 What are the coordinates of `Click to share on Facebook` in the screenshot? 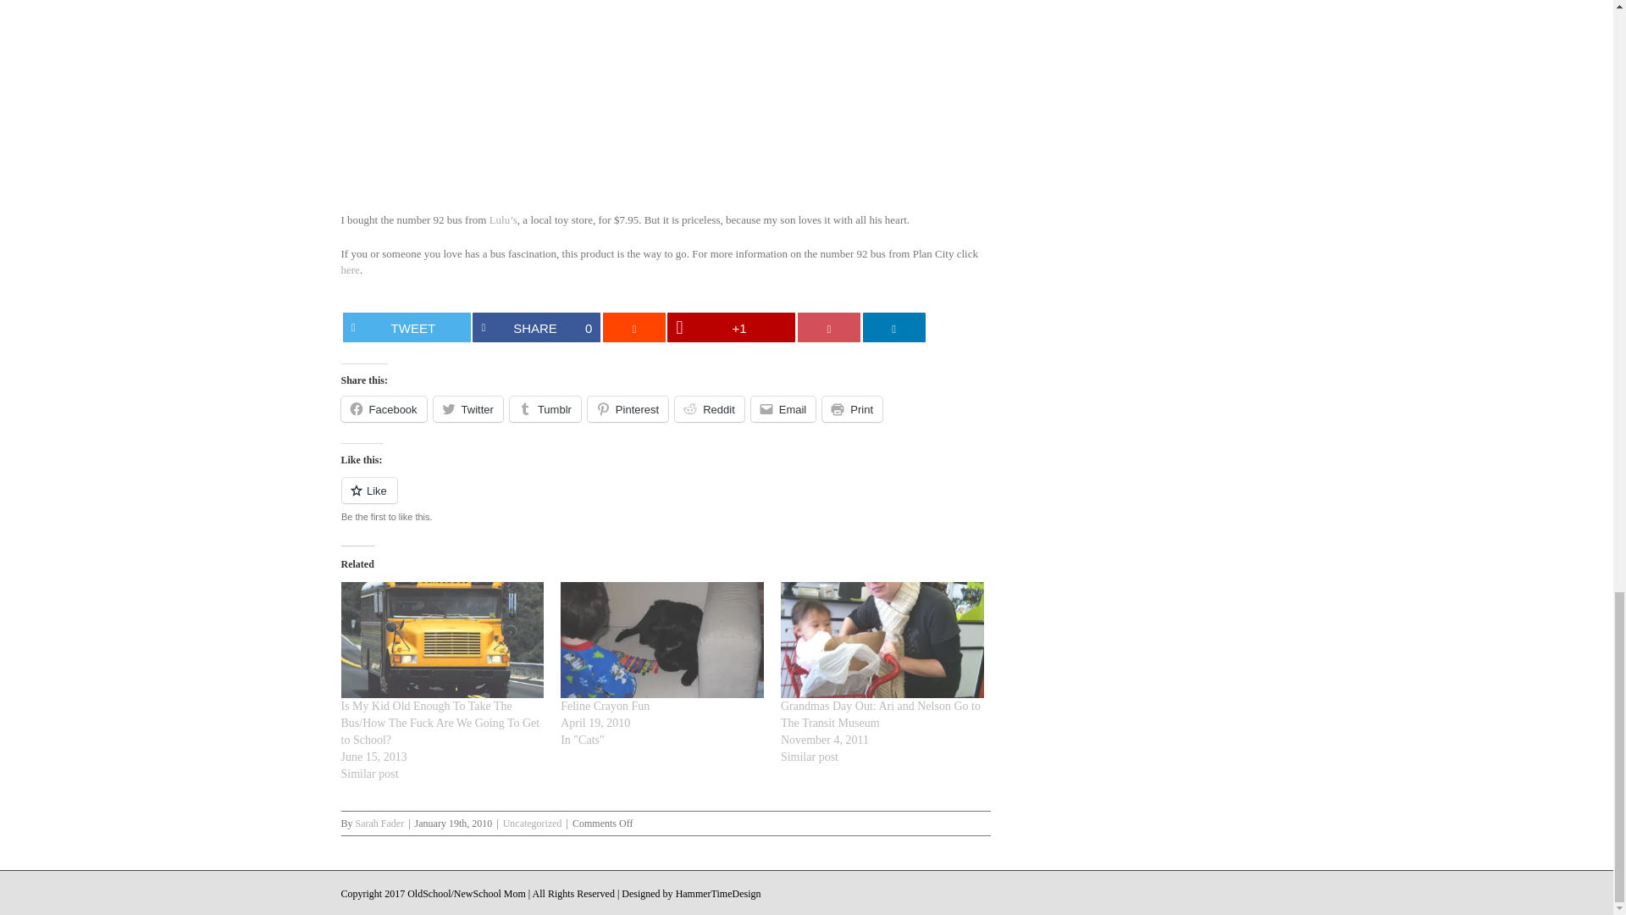 It's located at (406, 327).